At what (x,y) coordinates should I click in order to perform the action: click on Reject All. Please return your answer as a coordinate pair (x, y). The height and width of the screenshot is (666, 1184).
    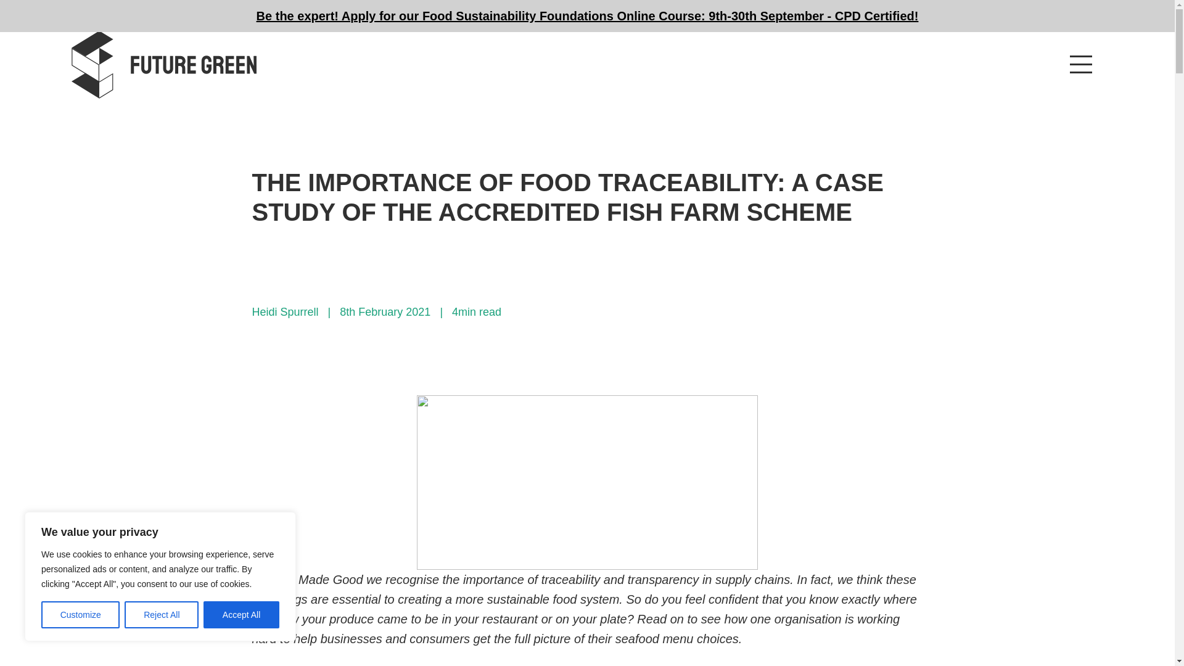
    Looking at the image, I should click on (162, 615).